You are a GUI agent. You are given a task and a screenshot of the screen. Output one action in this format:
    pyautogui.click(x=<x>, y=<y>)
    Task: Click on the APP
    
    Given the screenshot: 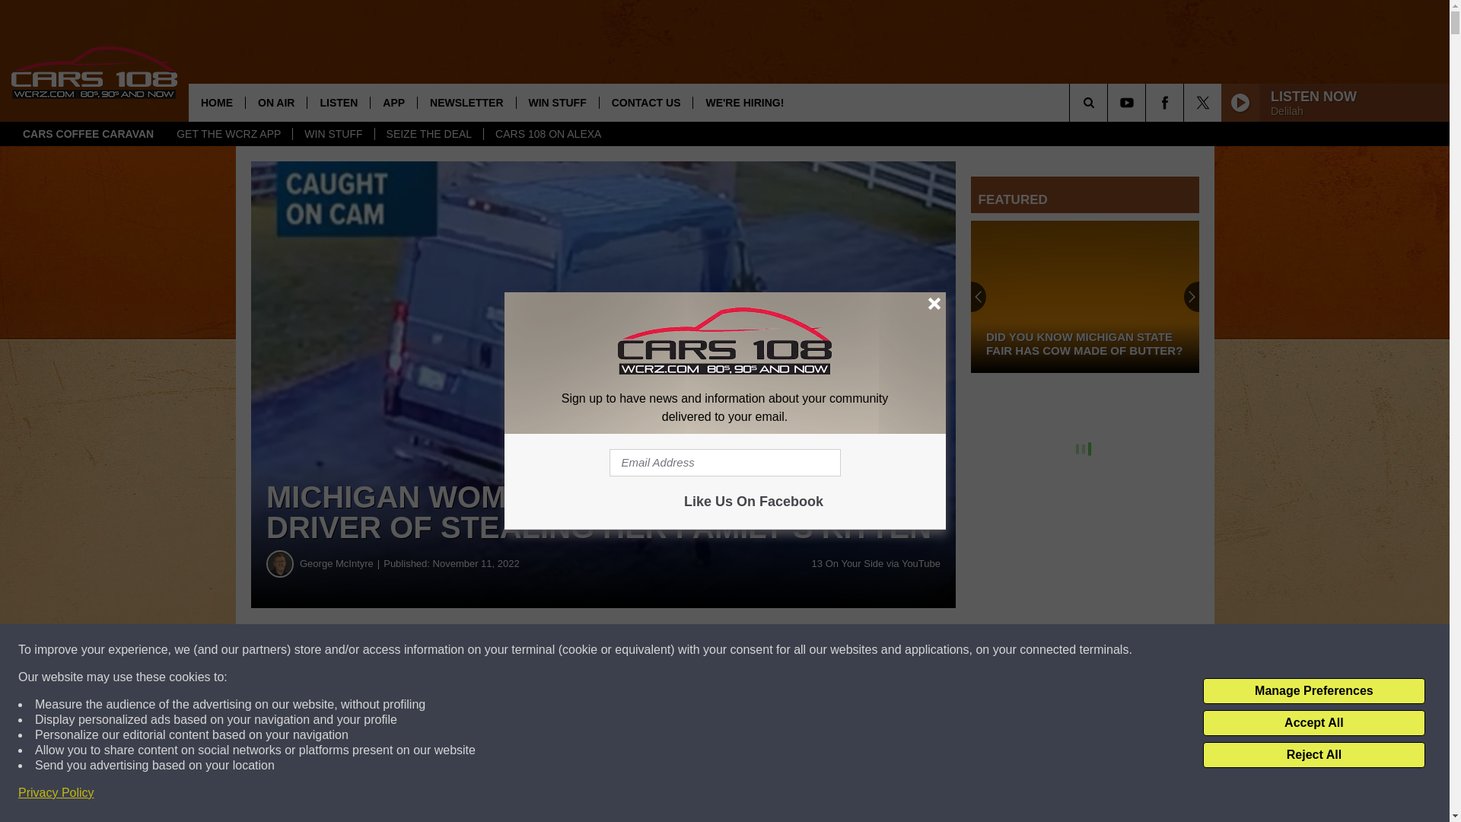 What is the action you would take?
    pyautogui.click(x=393, y=102)
    